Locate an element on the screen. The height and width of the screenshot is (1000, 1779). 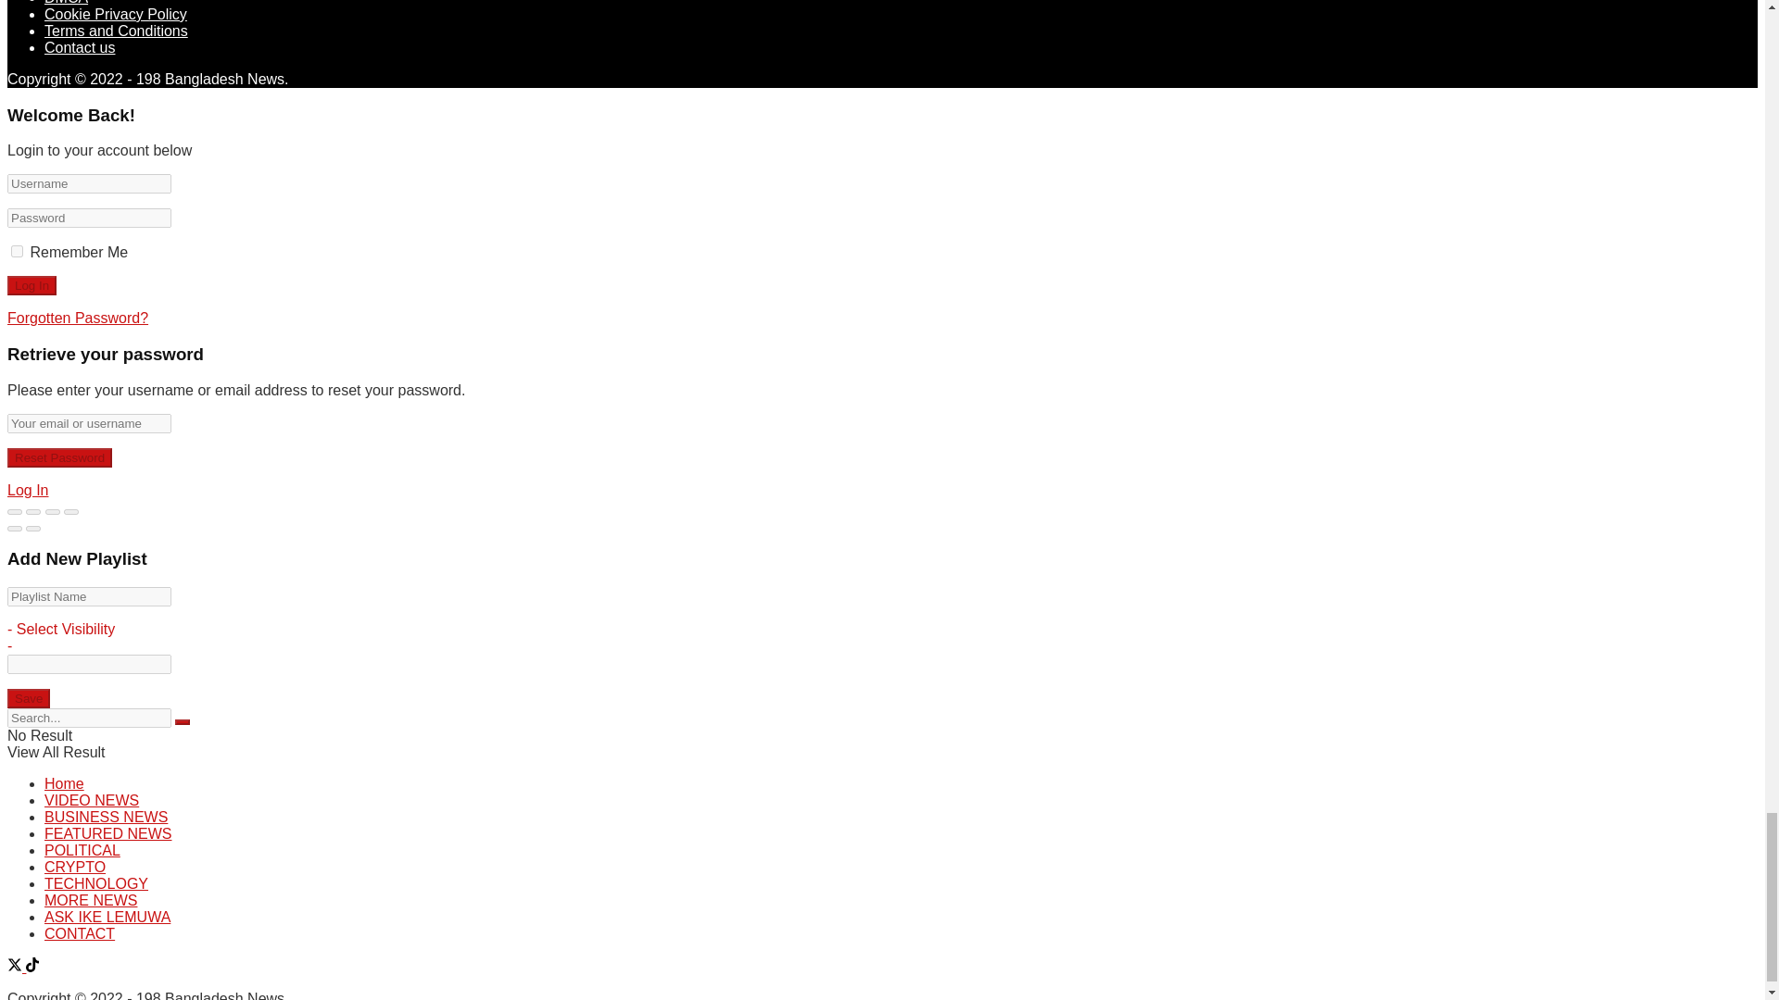
Log In is located at coordinates (32, 285).